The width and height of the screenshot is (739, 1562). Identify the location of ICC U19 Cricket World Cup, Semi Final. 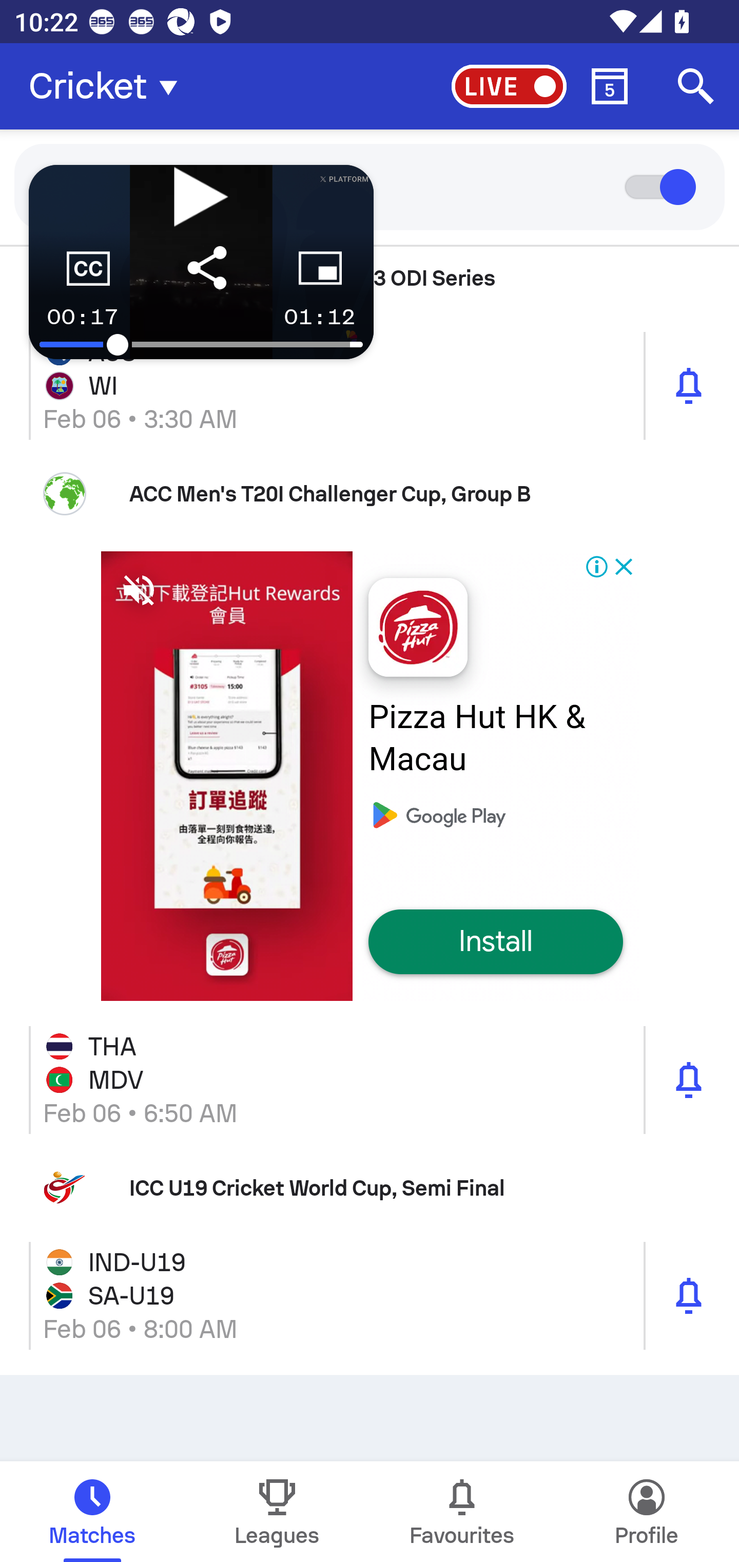
(369, 1188).